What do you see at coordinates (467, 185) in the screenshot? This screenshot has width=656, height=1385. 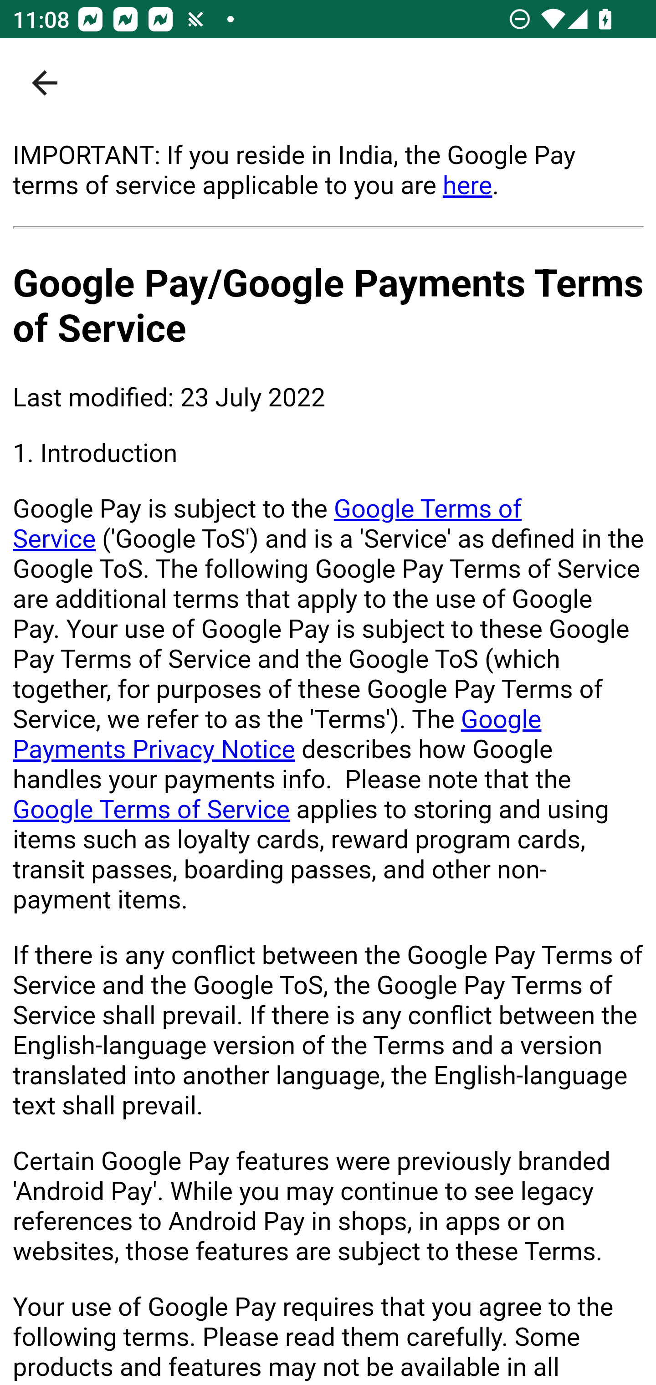 I see `here` at bounding box center [467, 185].